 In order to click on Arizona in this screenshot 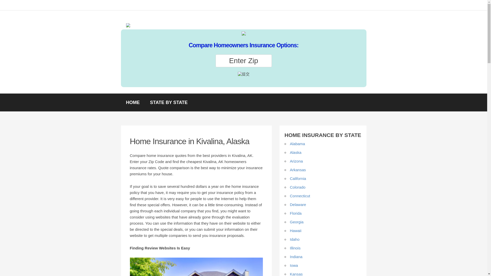, I will do `click(296, 161)`.